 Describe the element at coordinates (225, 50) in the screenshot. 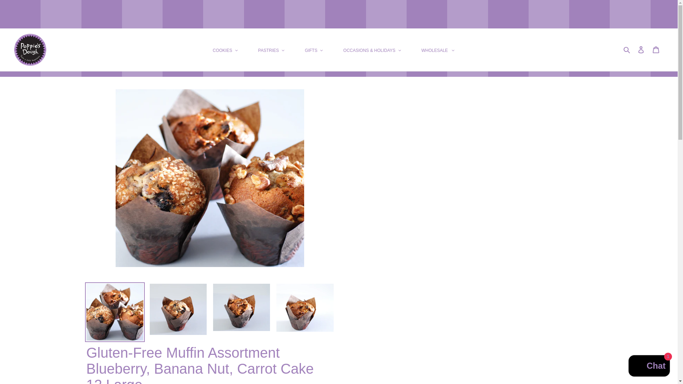

I see `COOKIES` at that location.